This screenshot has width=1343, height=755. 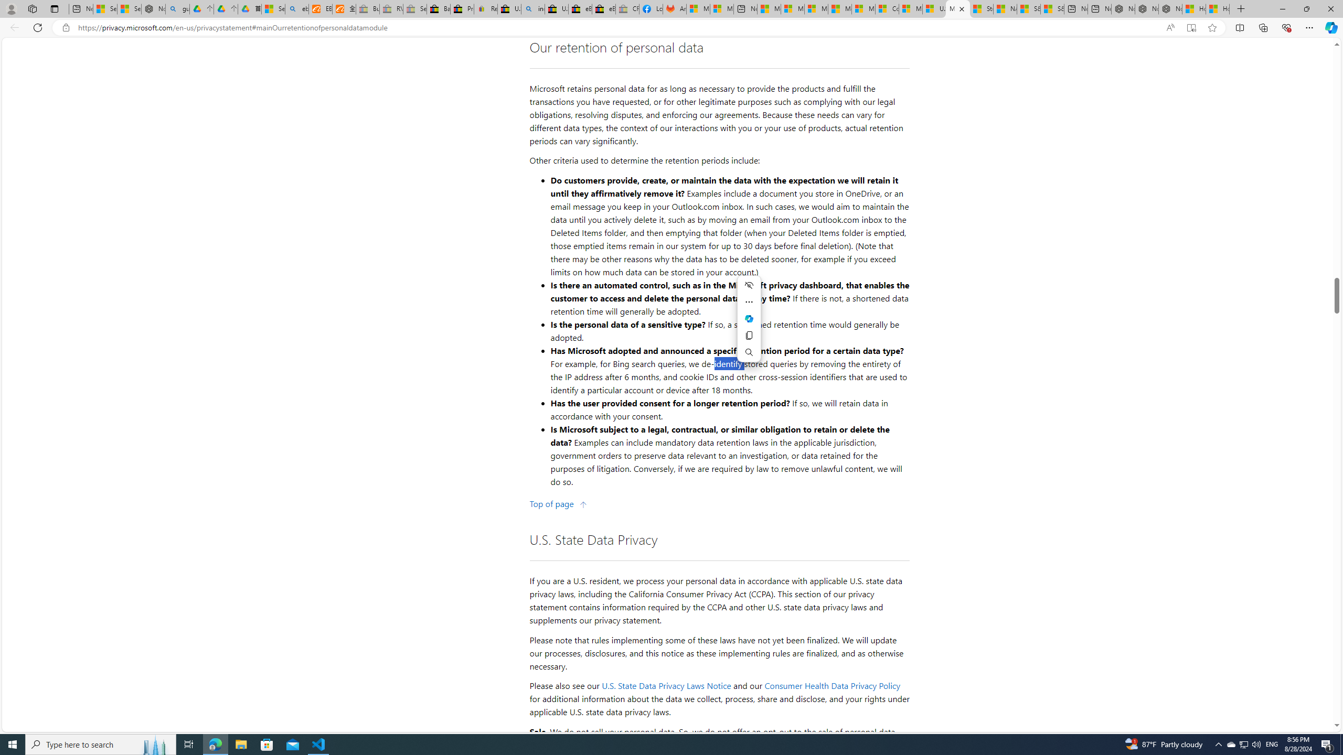 What do you see at coordinates (1052, 9) in the screenshot?
I see `S&P 500, Nasdaq end lower, weighed by Nvidia dip | Watch` at bounding box center [1052, 9].